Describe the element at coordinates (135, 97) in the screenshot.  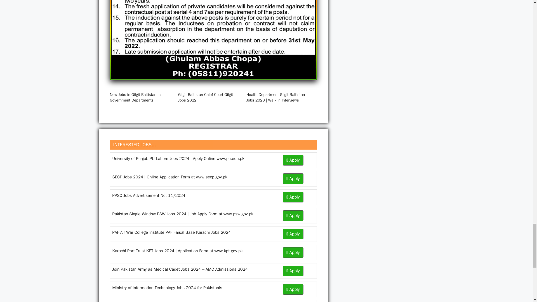
I see `New Jobs in Gilgit Baltistan in Government Departments` at that location.